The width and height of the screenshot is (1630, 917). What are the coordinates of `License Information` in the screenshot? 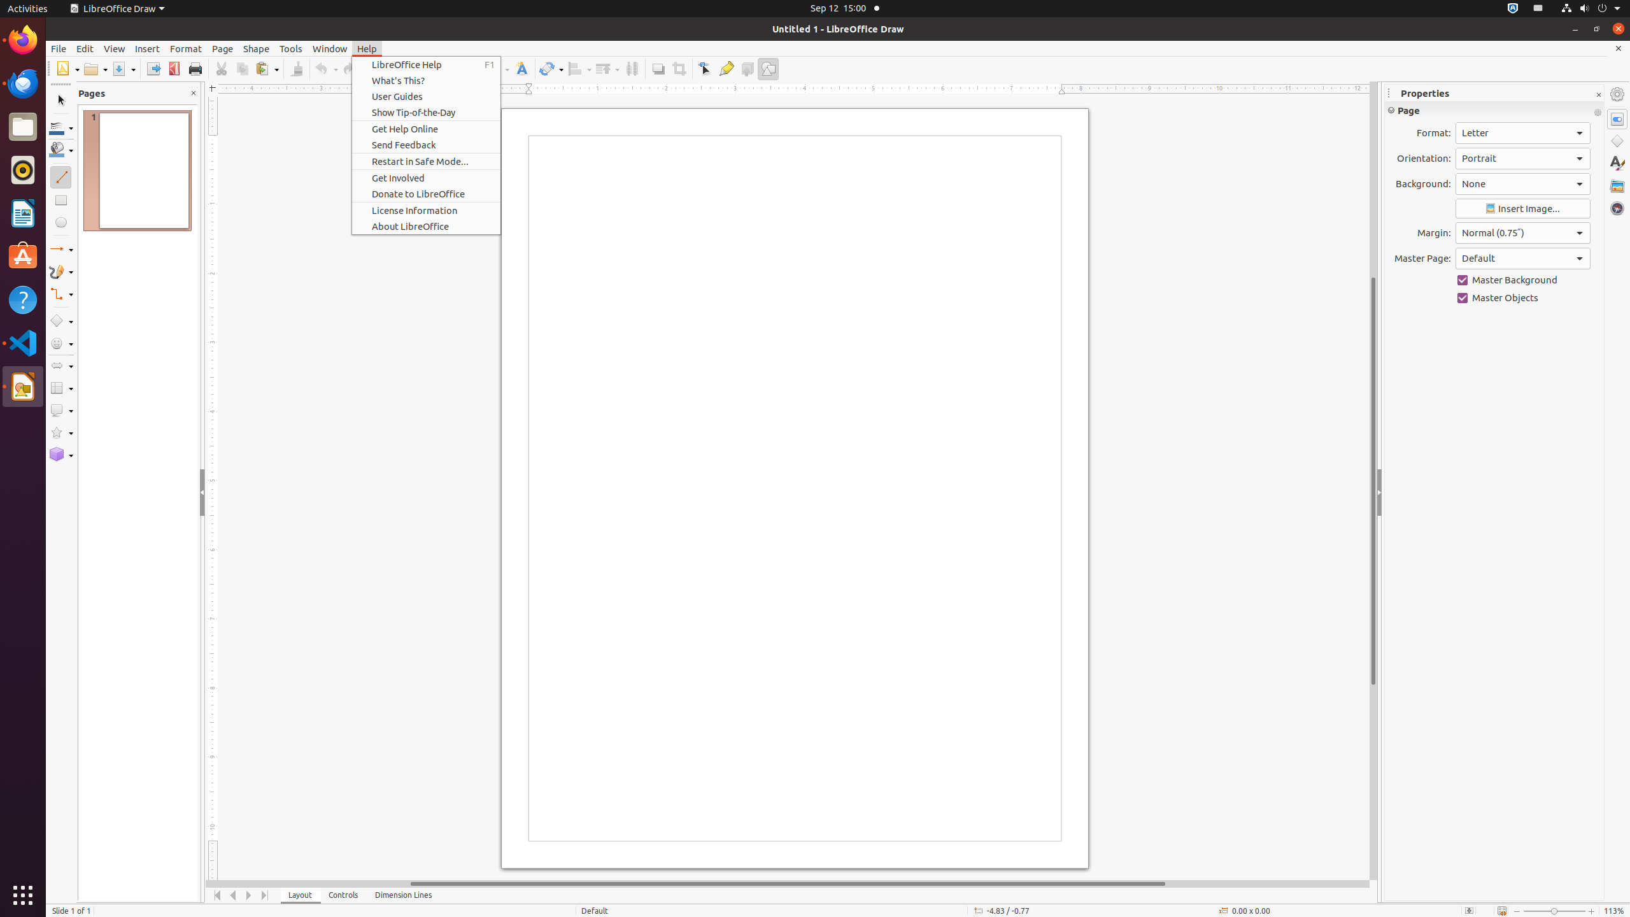 It's located at (427, 210).